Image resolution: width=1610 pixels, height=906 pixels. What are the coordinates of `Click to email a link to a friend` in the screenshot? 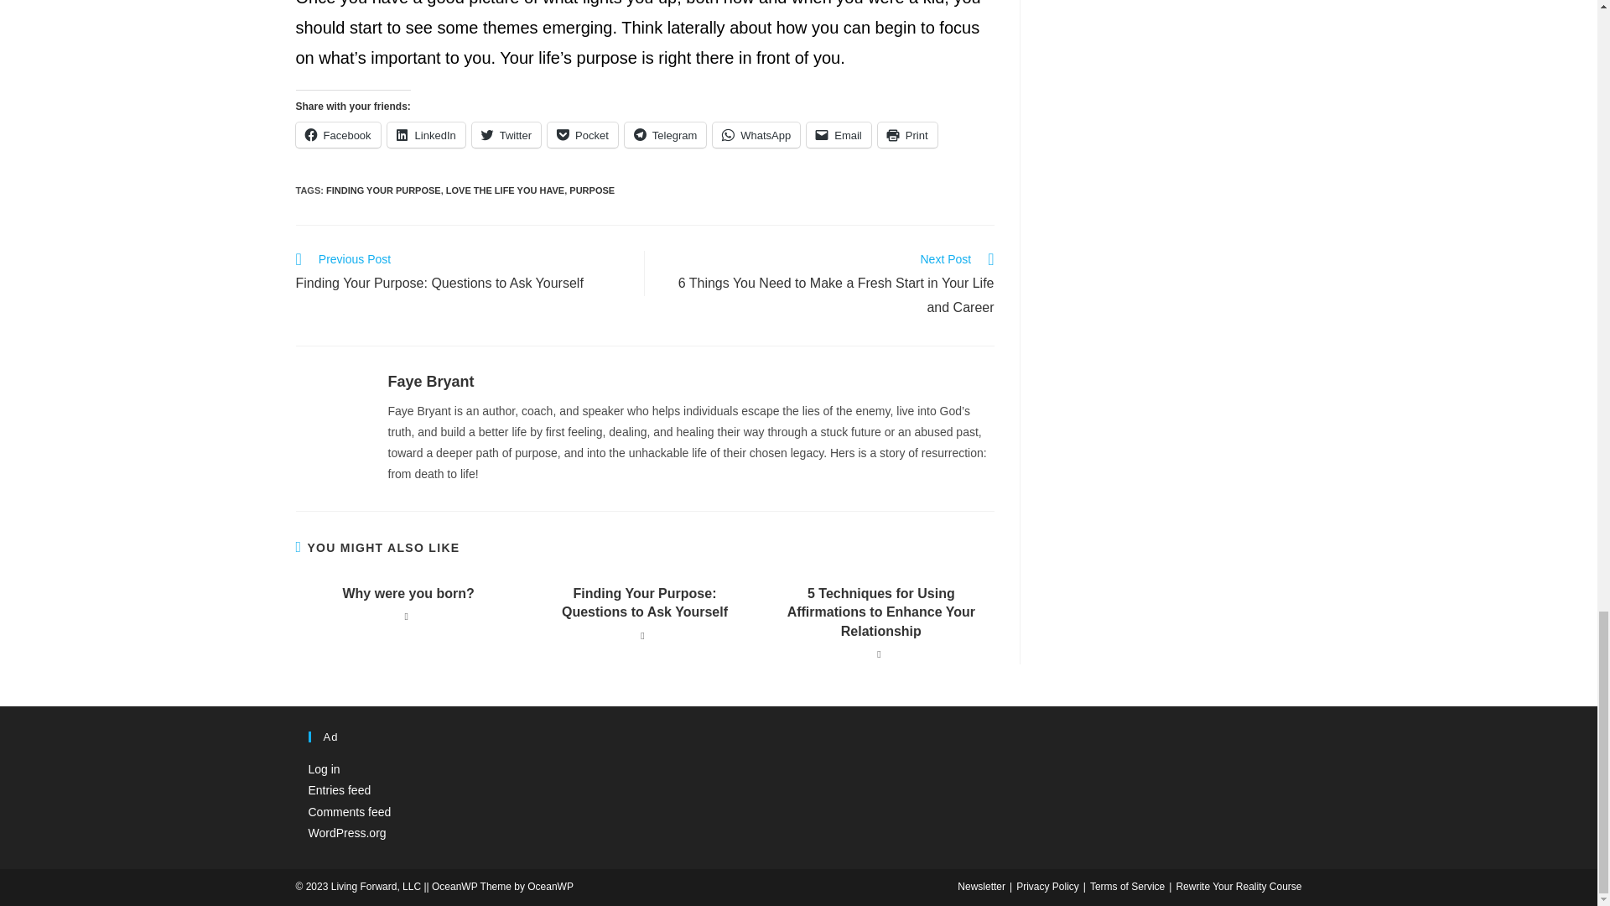 It's located at (839, 134).